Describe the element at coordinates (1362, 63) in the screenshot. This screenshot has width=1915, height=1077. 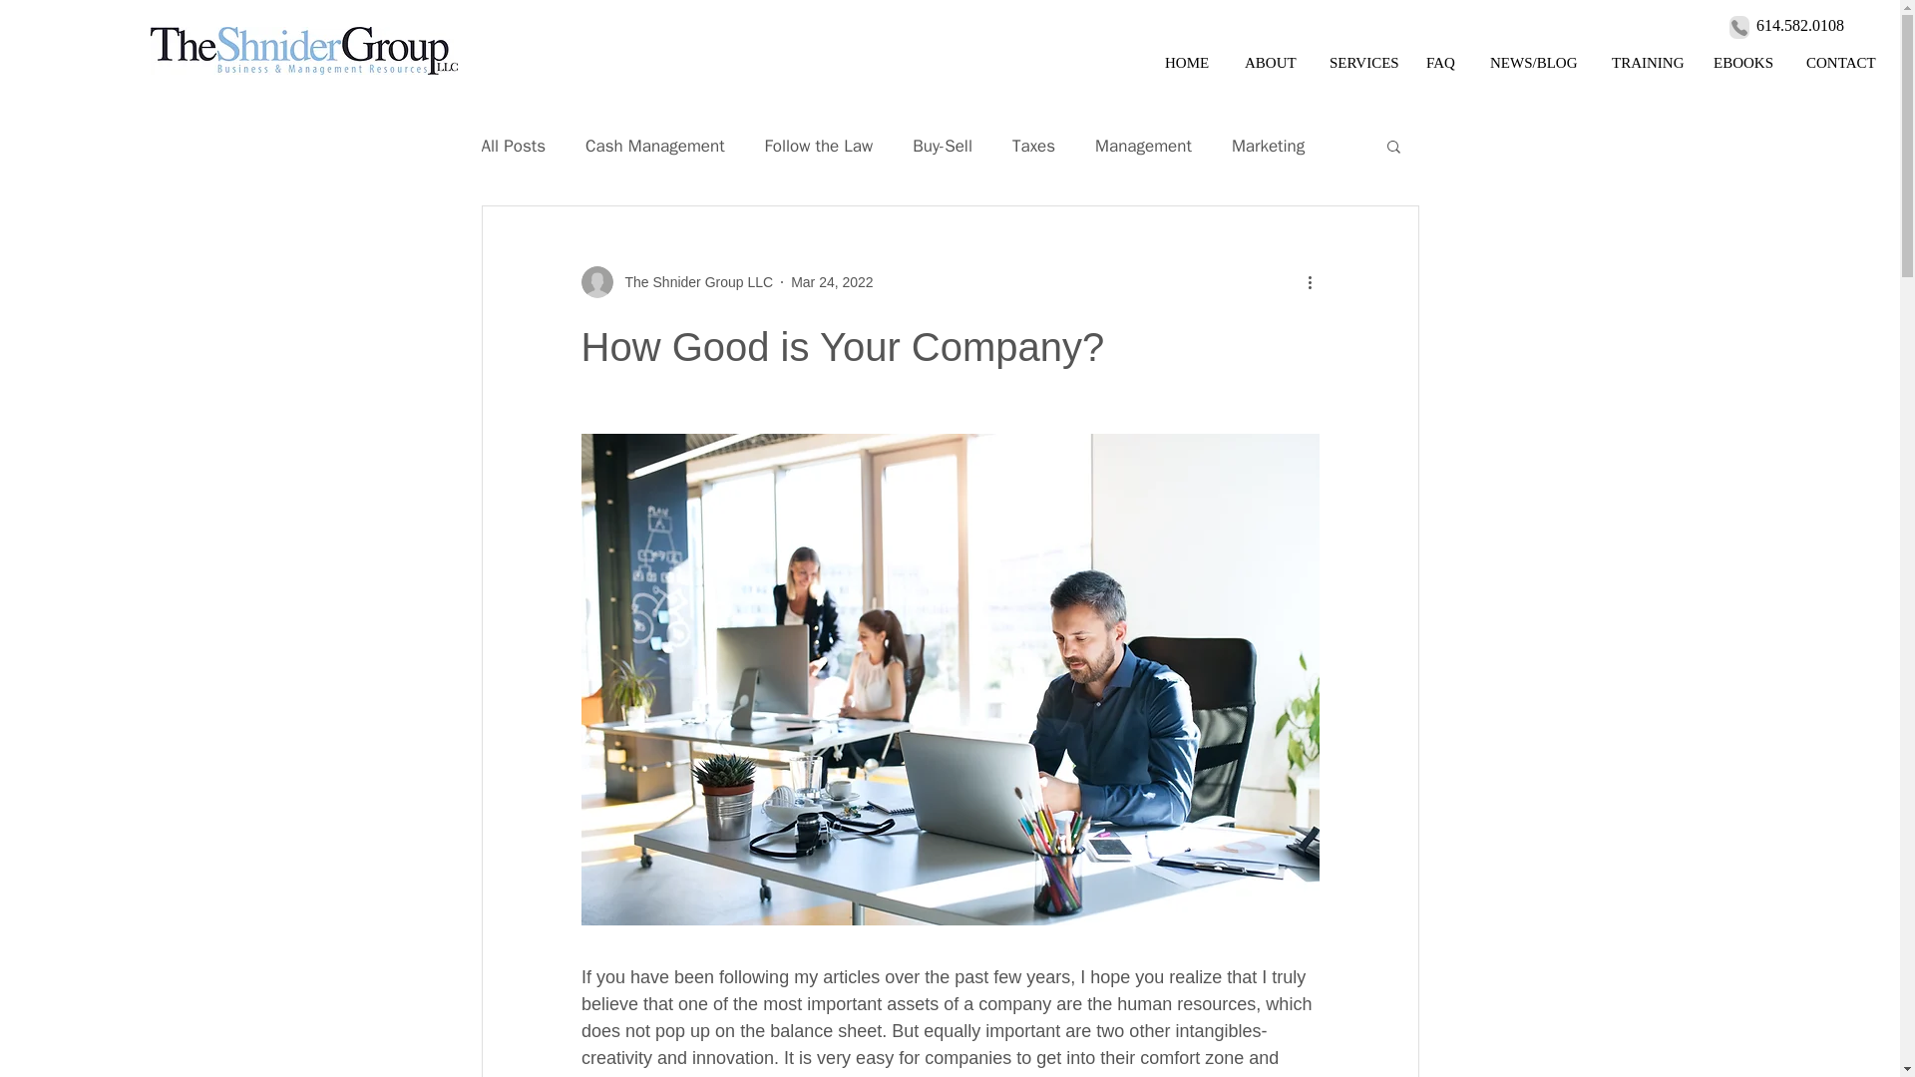
I see `SERVICES` at that location.